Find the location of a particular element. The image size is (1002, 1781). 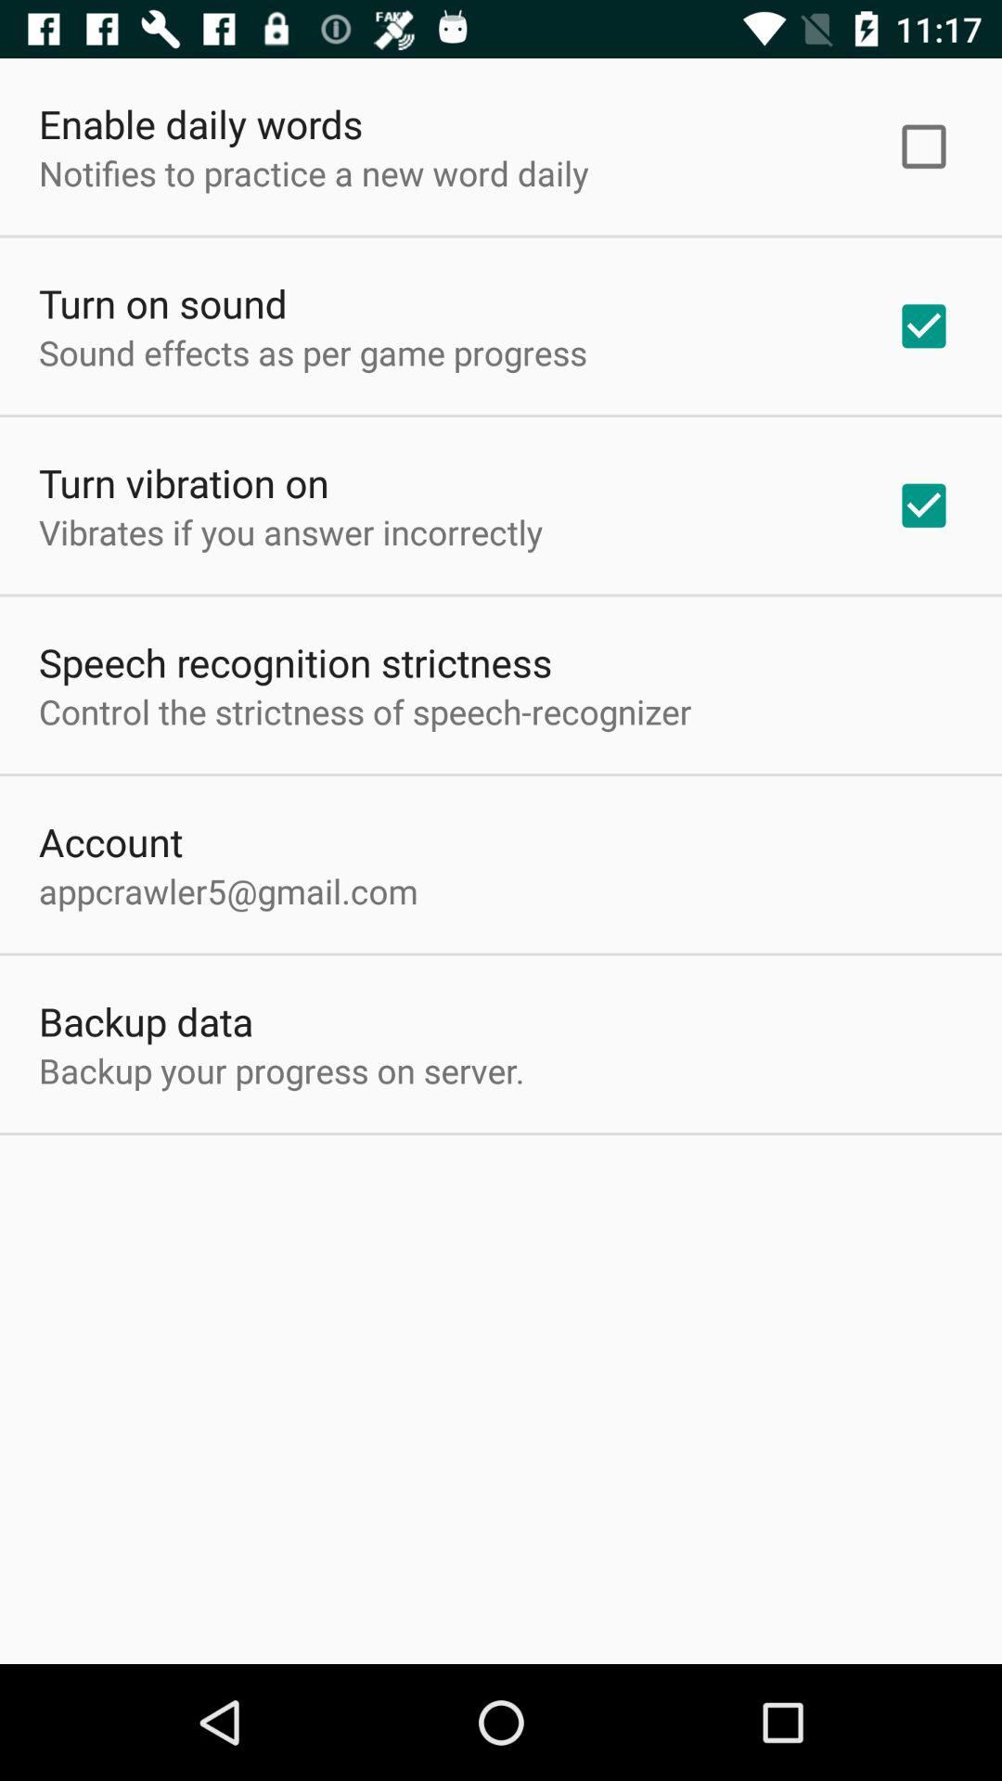

turn off the app at the center is located at coordinates (366, 711).